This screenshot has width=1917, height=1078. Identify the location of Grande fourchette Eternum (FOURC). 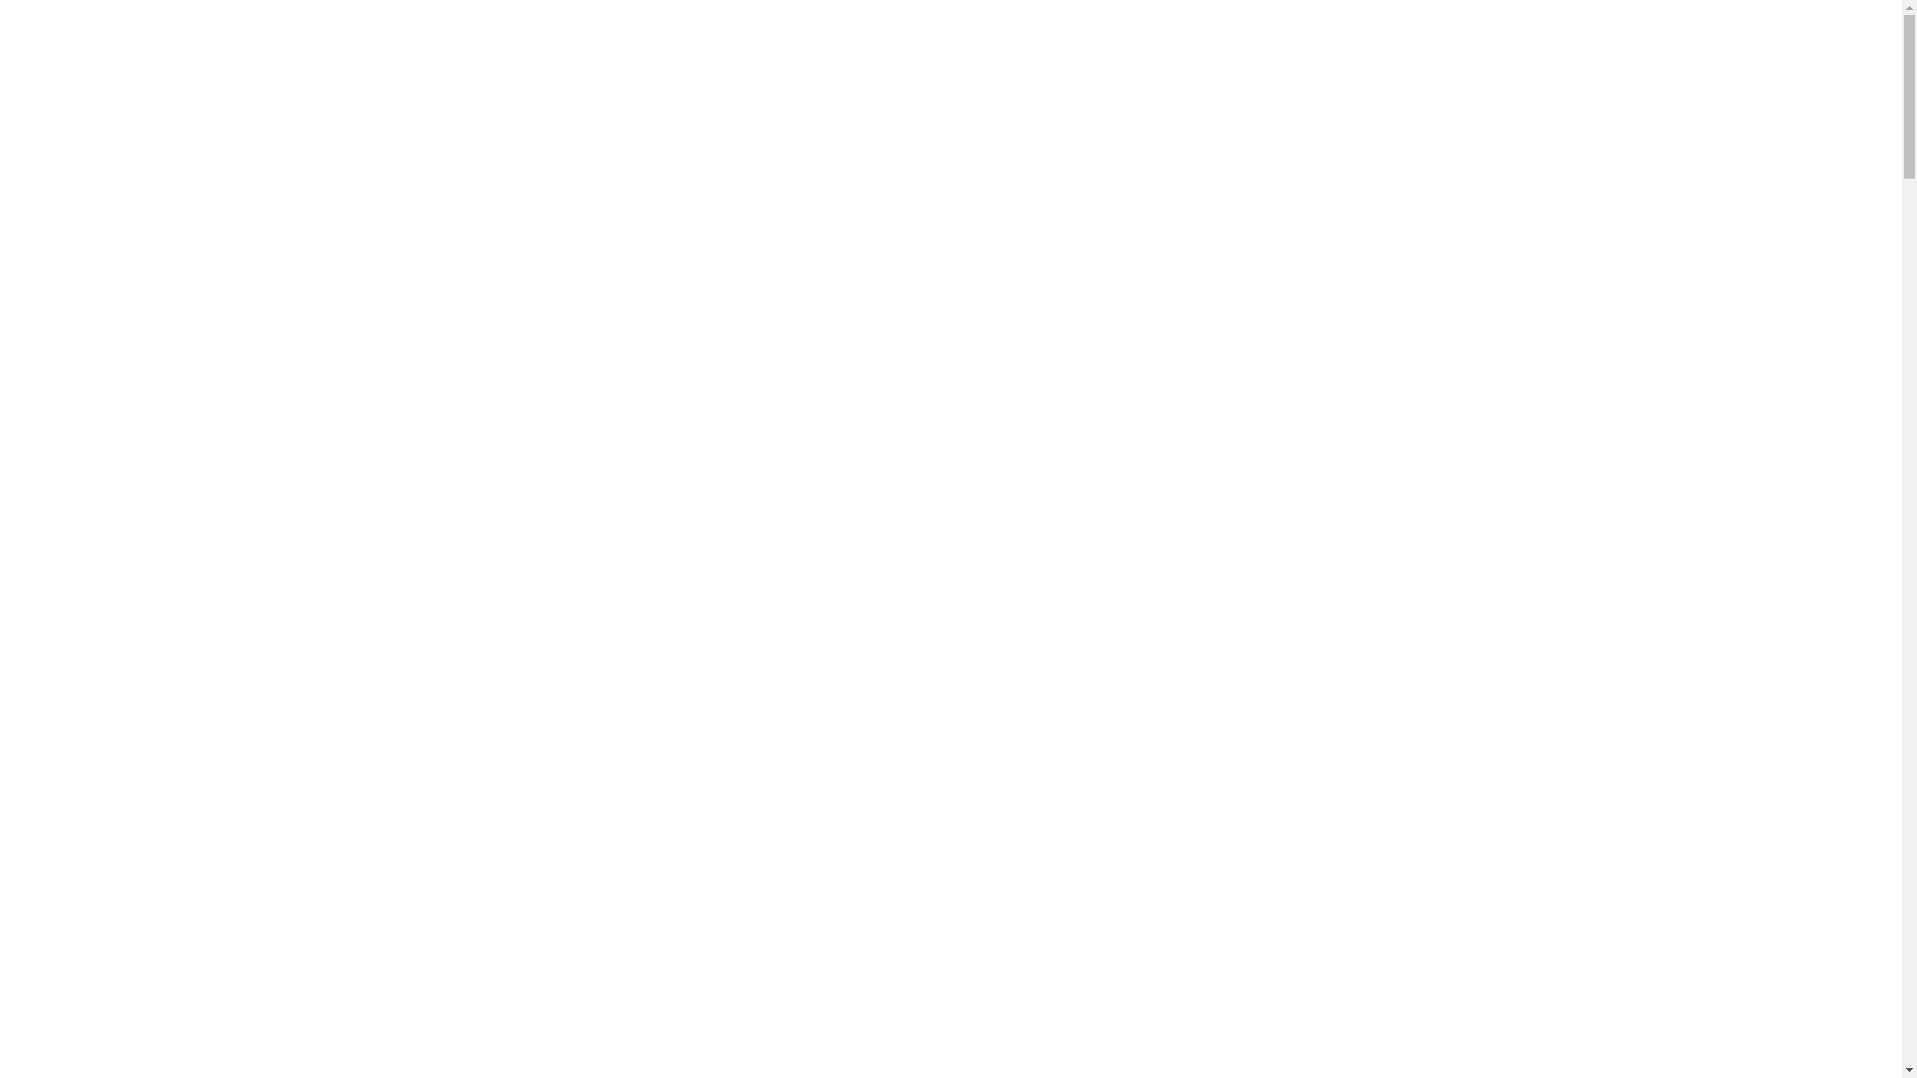
(803, 528).